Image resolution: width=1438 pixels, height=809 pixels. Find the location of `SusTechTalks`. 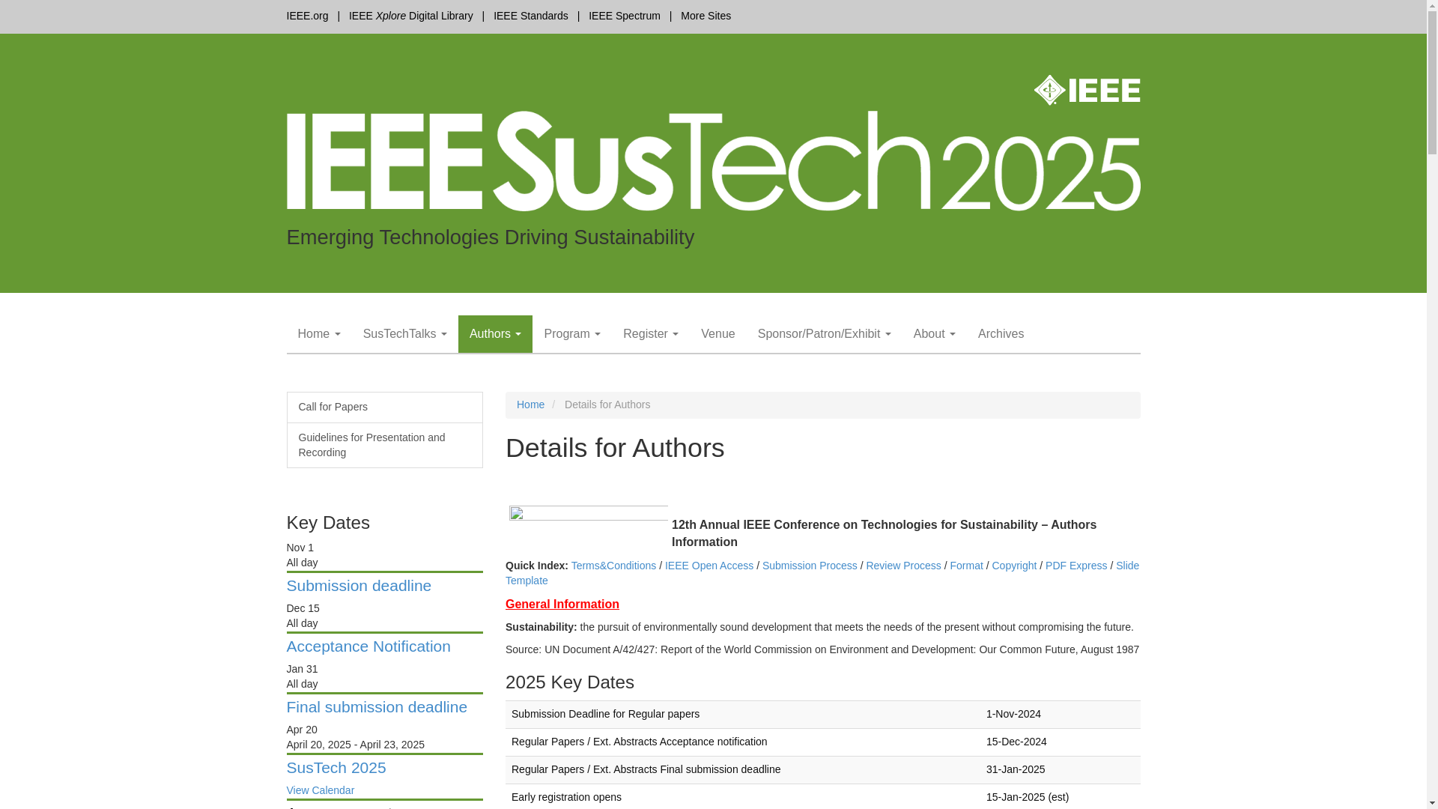

SusTechTalks is located at coordinates (405, 334).